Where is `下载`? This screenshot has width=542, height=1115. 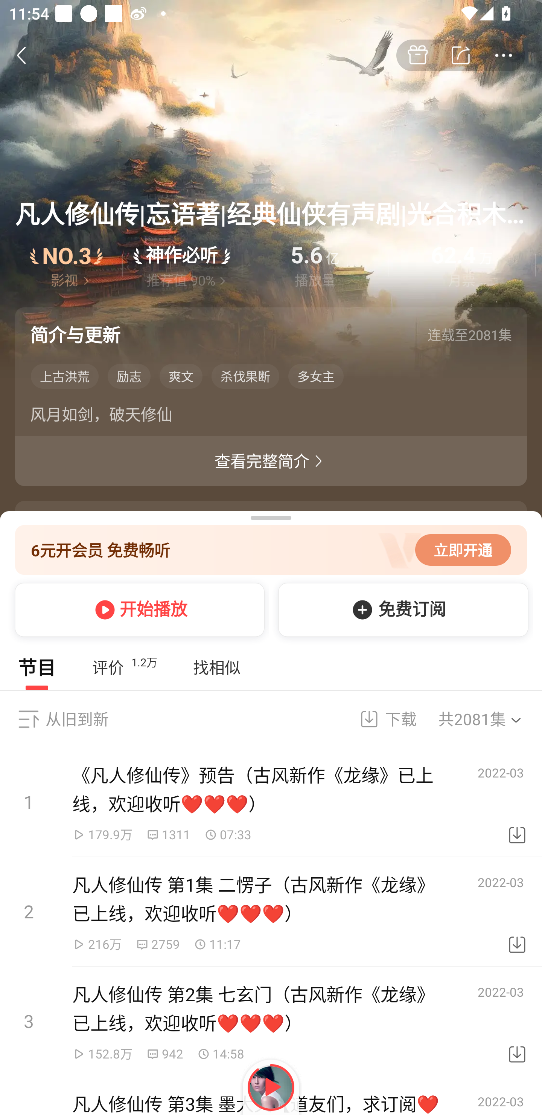
下载 is located at coordinates (517, 802).